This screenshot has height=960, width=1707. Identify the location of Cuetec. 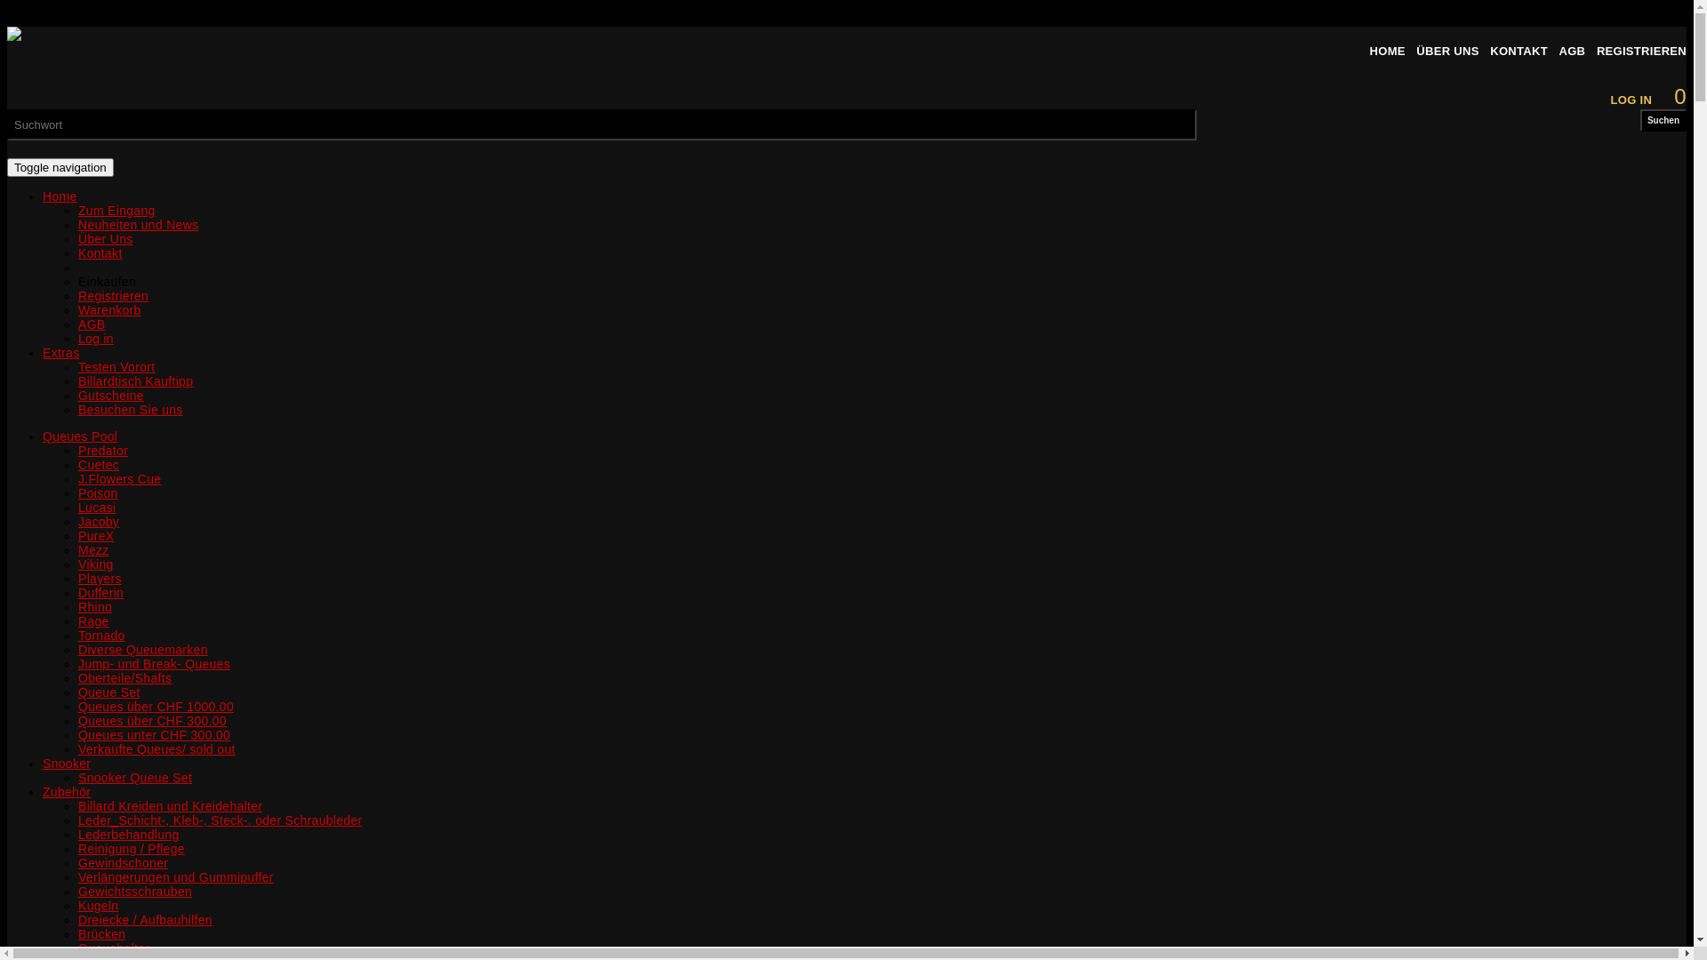
(99, 465).